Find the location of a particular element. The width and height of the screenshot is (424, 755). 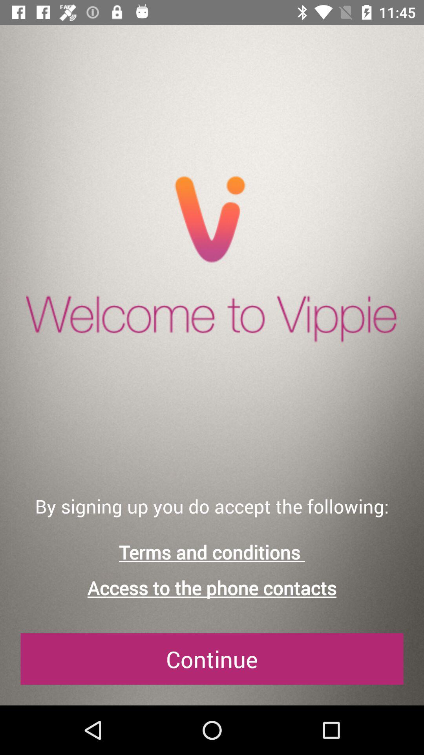

turn off access to the item is located at coordinates (212, 587).